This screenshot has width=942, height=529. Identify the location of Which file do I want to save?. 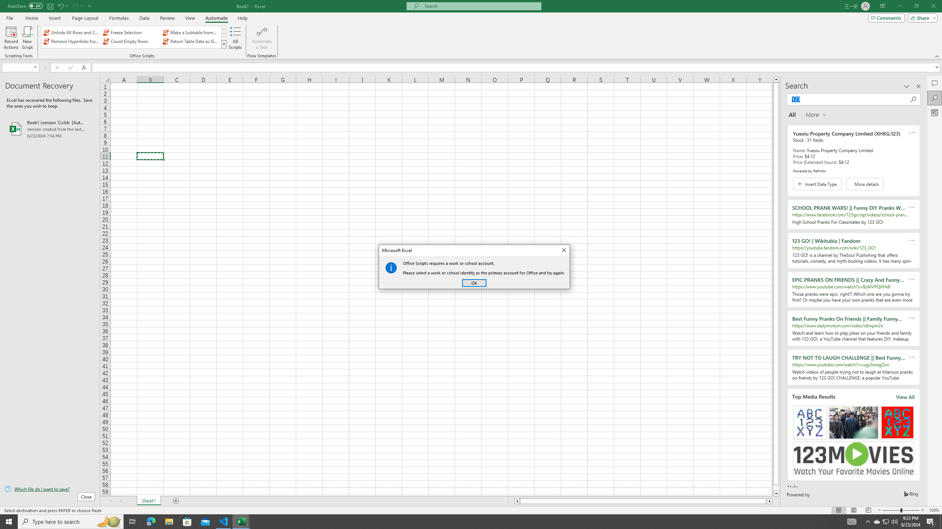
(50, 489).